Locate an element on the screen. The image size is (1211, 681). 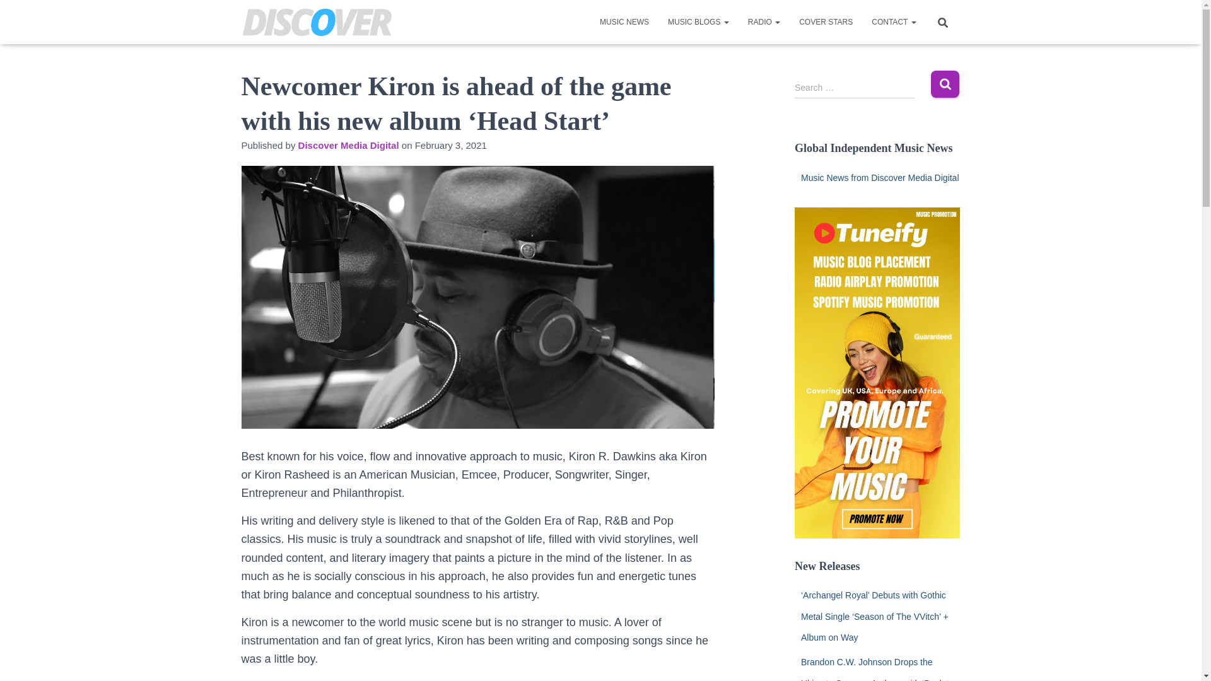
RADIO is located at coordinates (764, 21).